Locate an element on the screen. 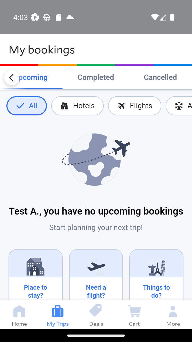 The height and width of the screenshot is (342, 192). Deals is located at coordinates (96, 314).